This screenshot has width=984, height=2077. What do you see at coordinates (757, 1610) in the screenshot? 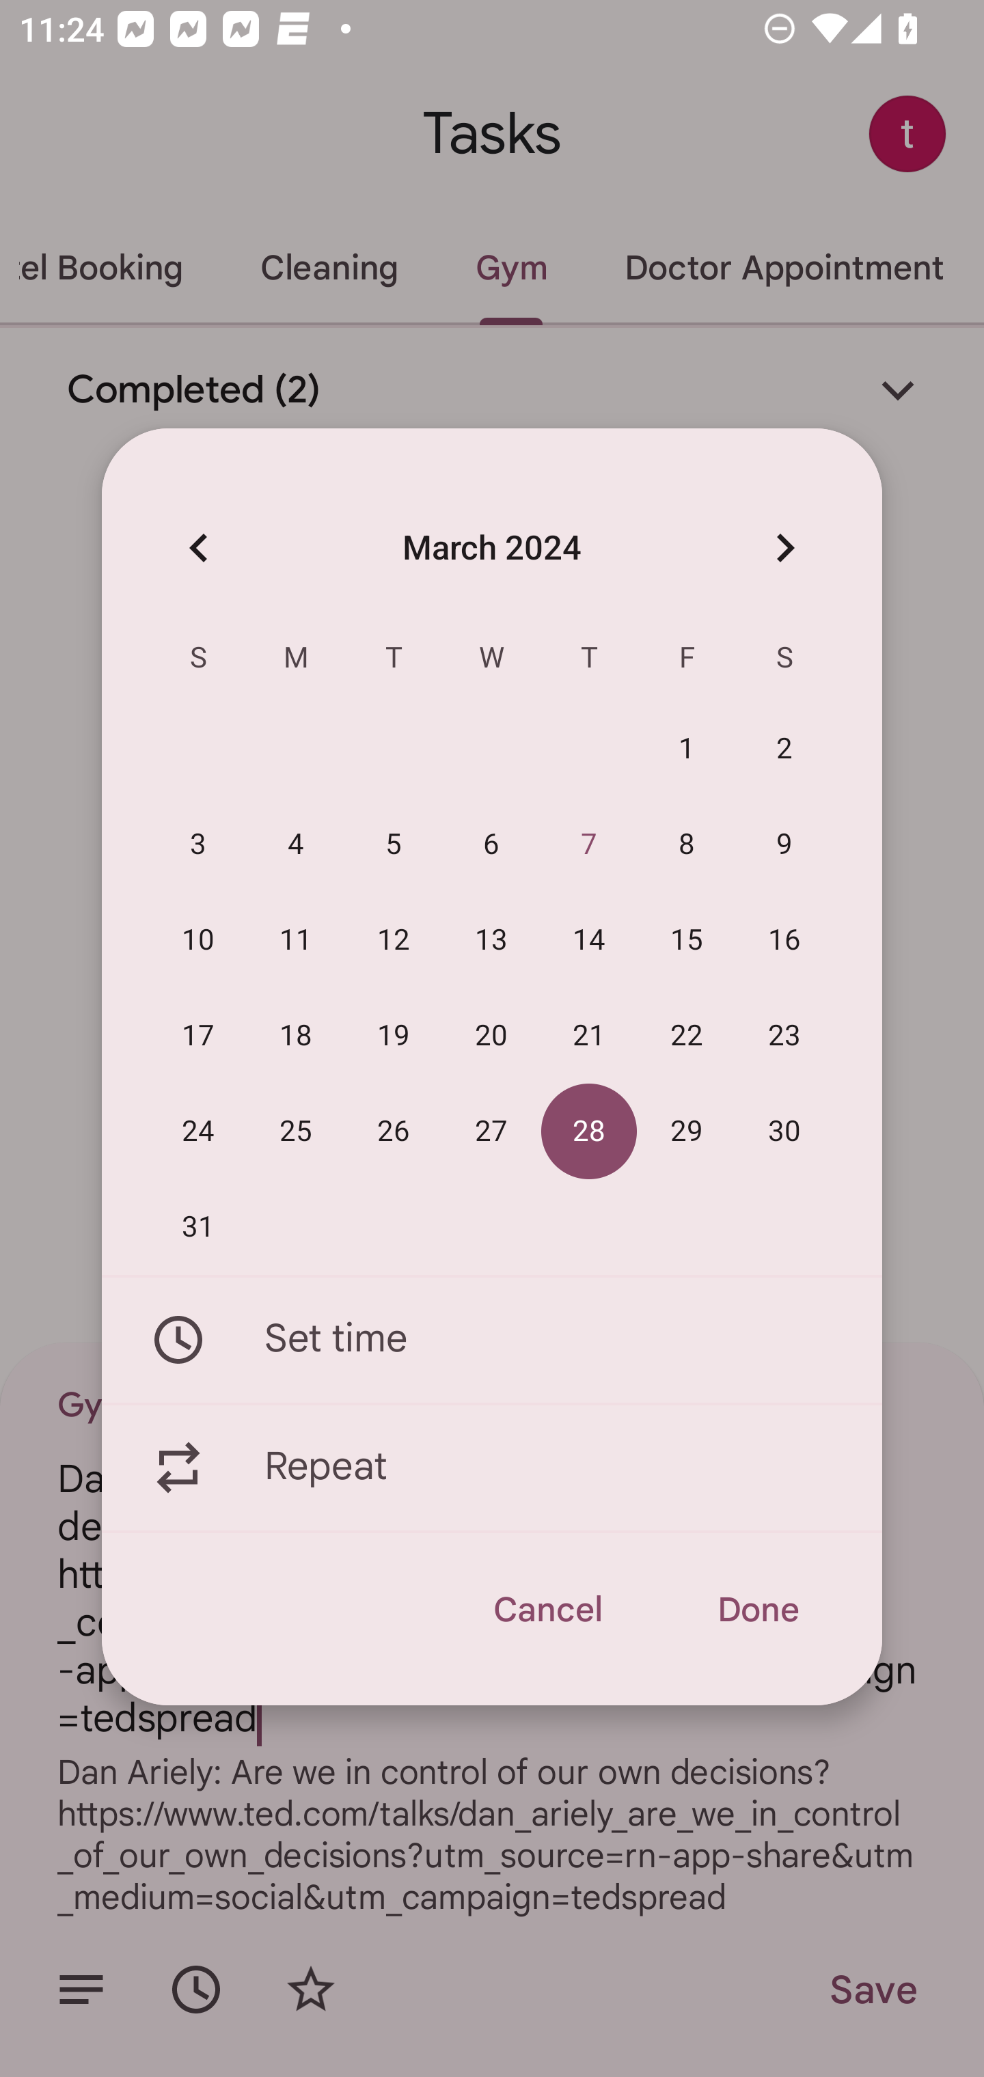
I see `Done` at bounding box center [757, 1610].